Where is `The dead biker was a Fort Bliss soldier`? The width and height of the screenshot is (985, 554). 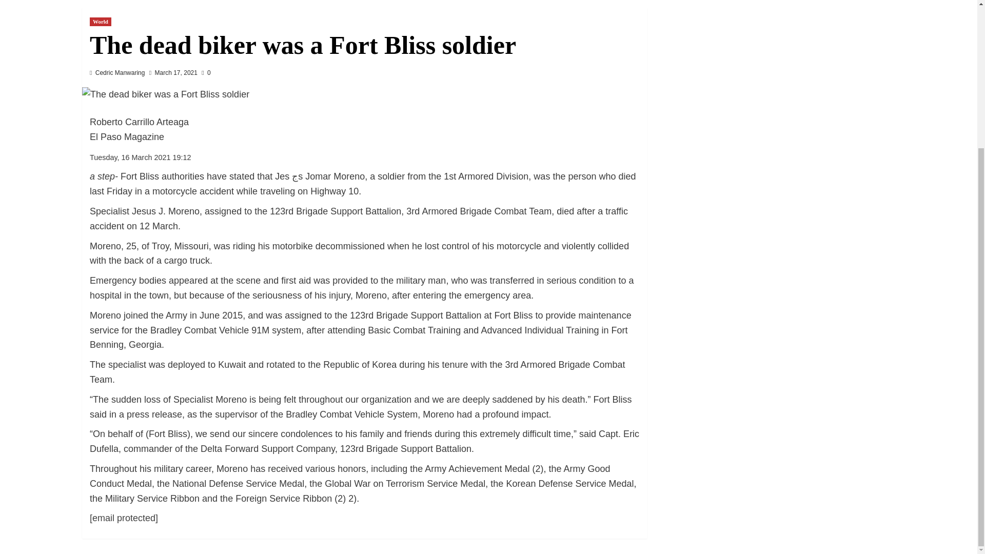 The dead biker was a Fort Bliss soldier is located at coordinates (165, 94).